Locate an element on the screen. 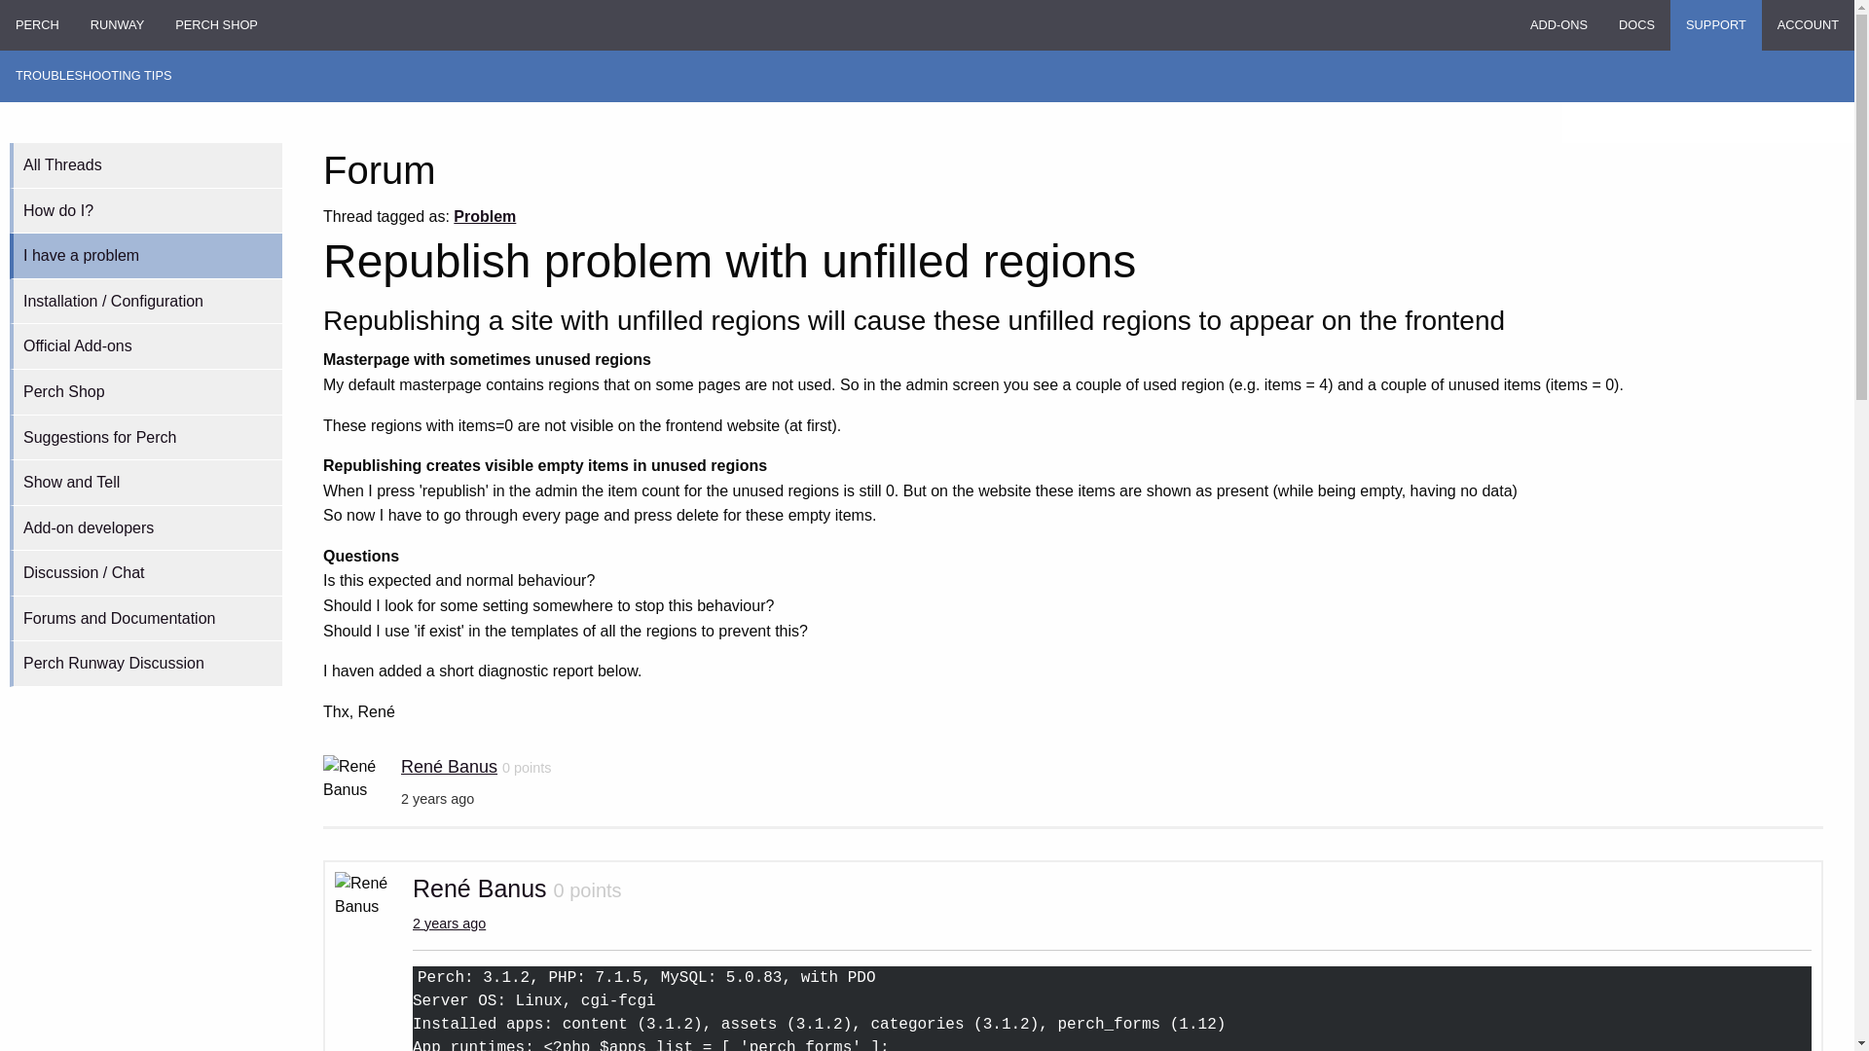 The image size is (1869, 1051). 2 years ago is located at coordinates (450, 923).